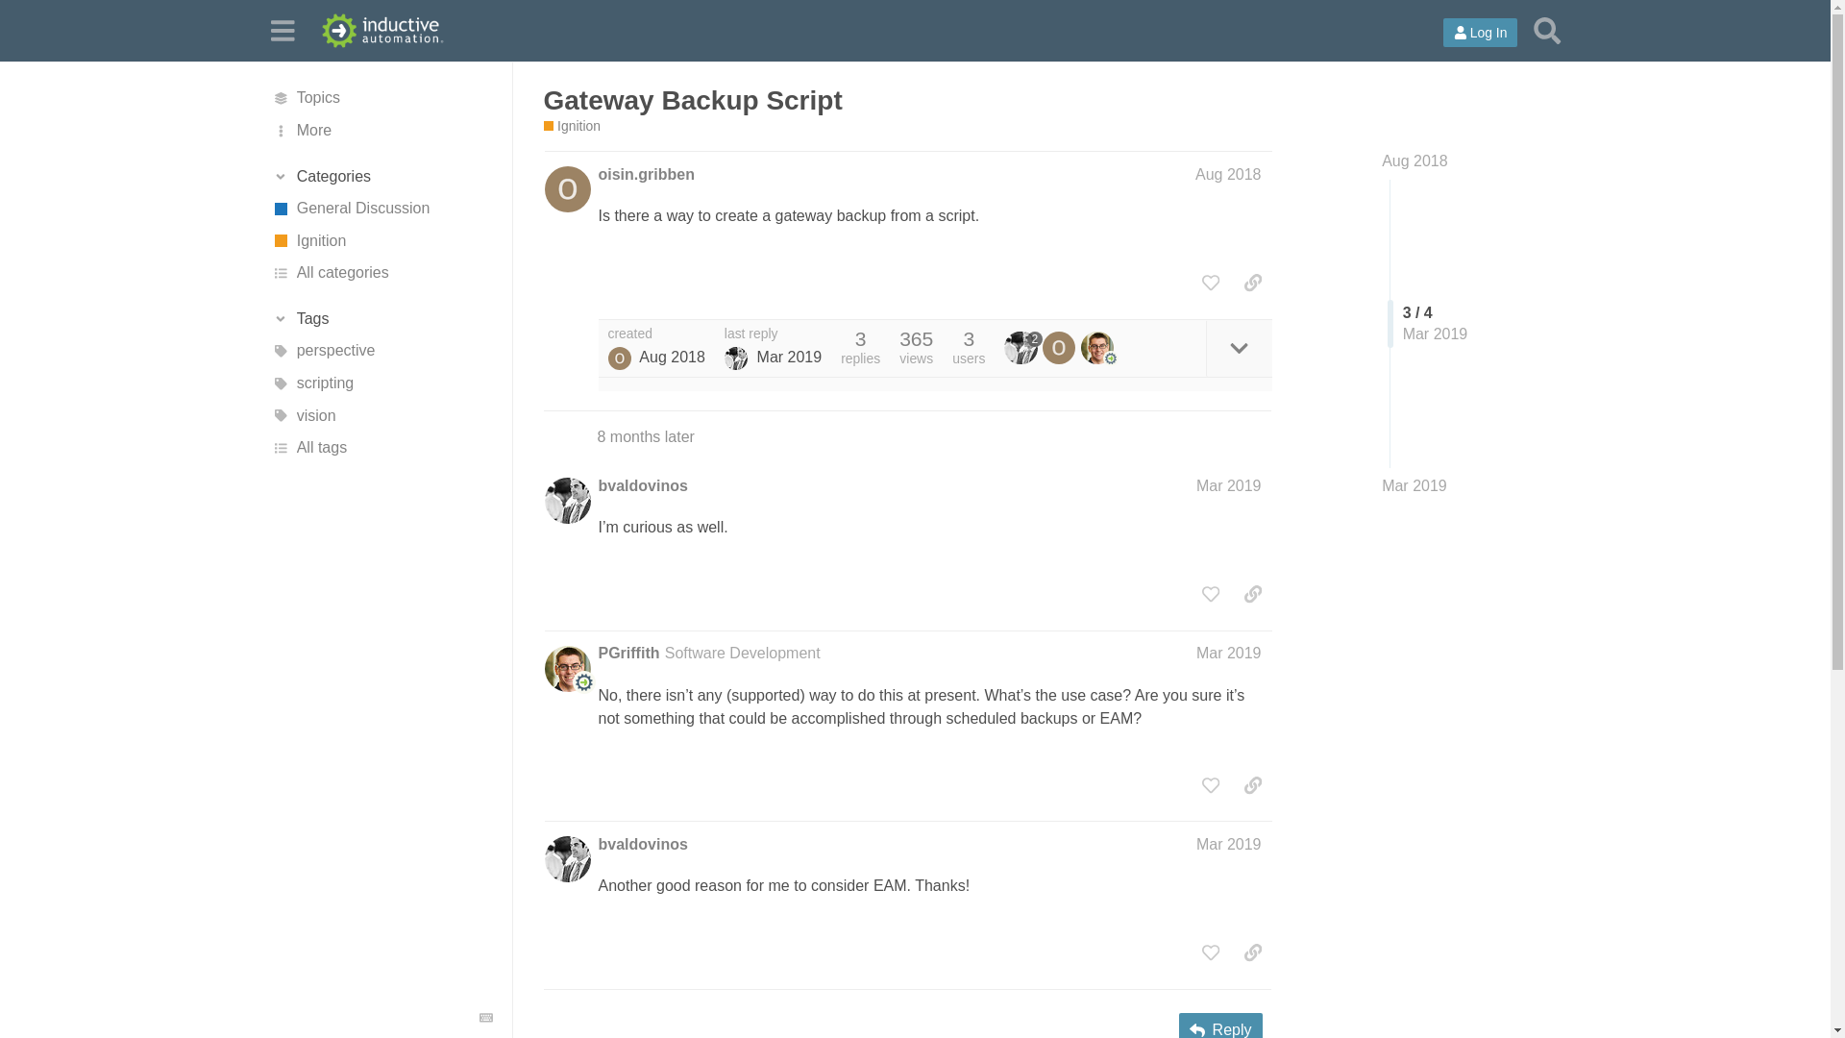  I want to click on oisin.gribben, so click(646, 175).